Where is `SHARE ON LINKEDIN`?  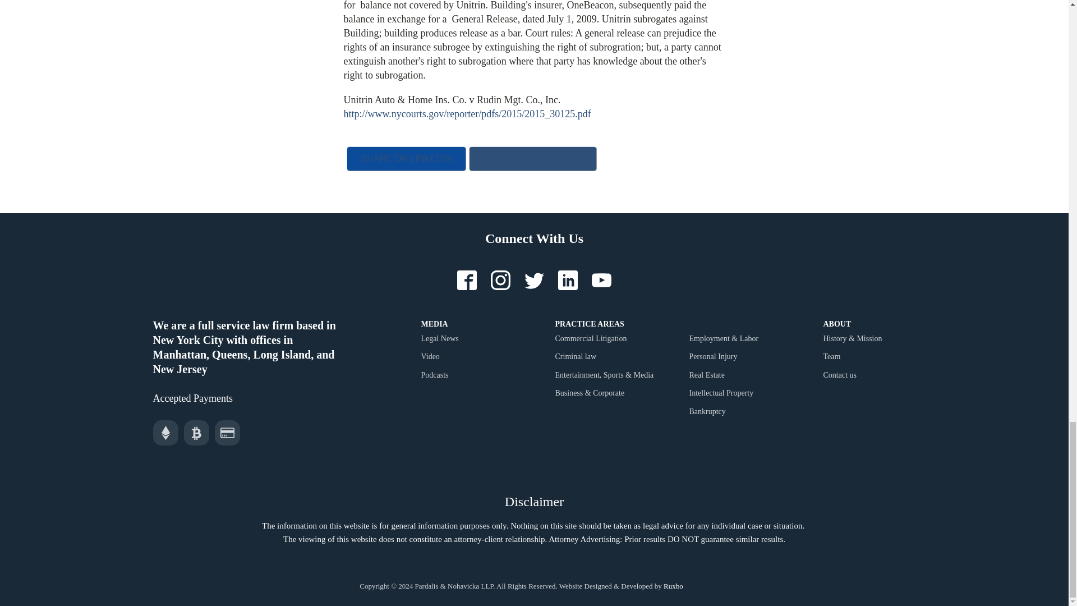
SHARE ON LINKEDIN is located at coordinates (406, 158).